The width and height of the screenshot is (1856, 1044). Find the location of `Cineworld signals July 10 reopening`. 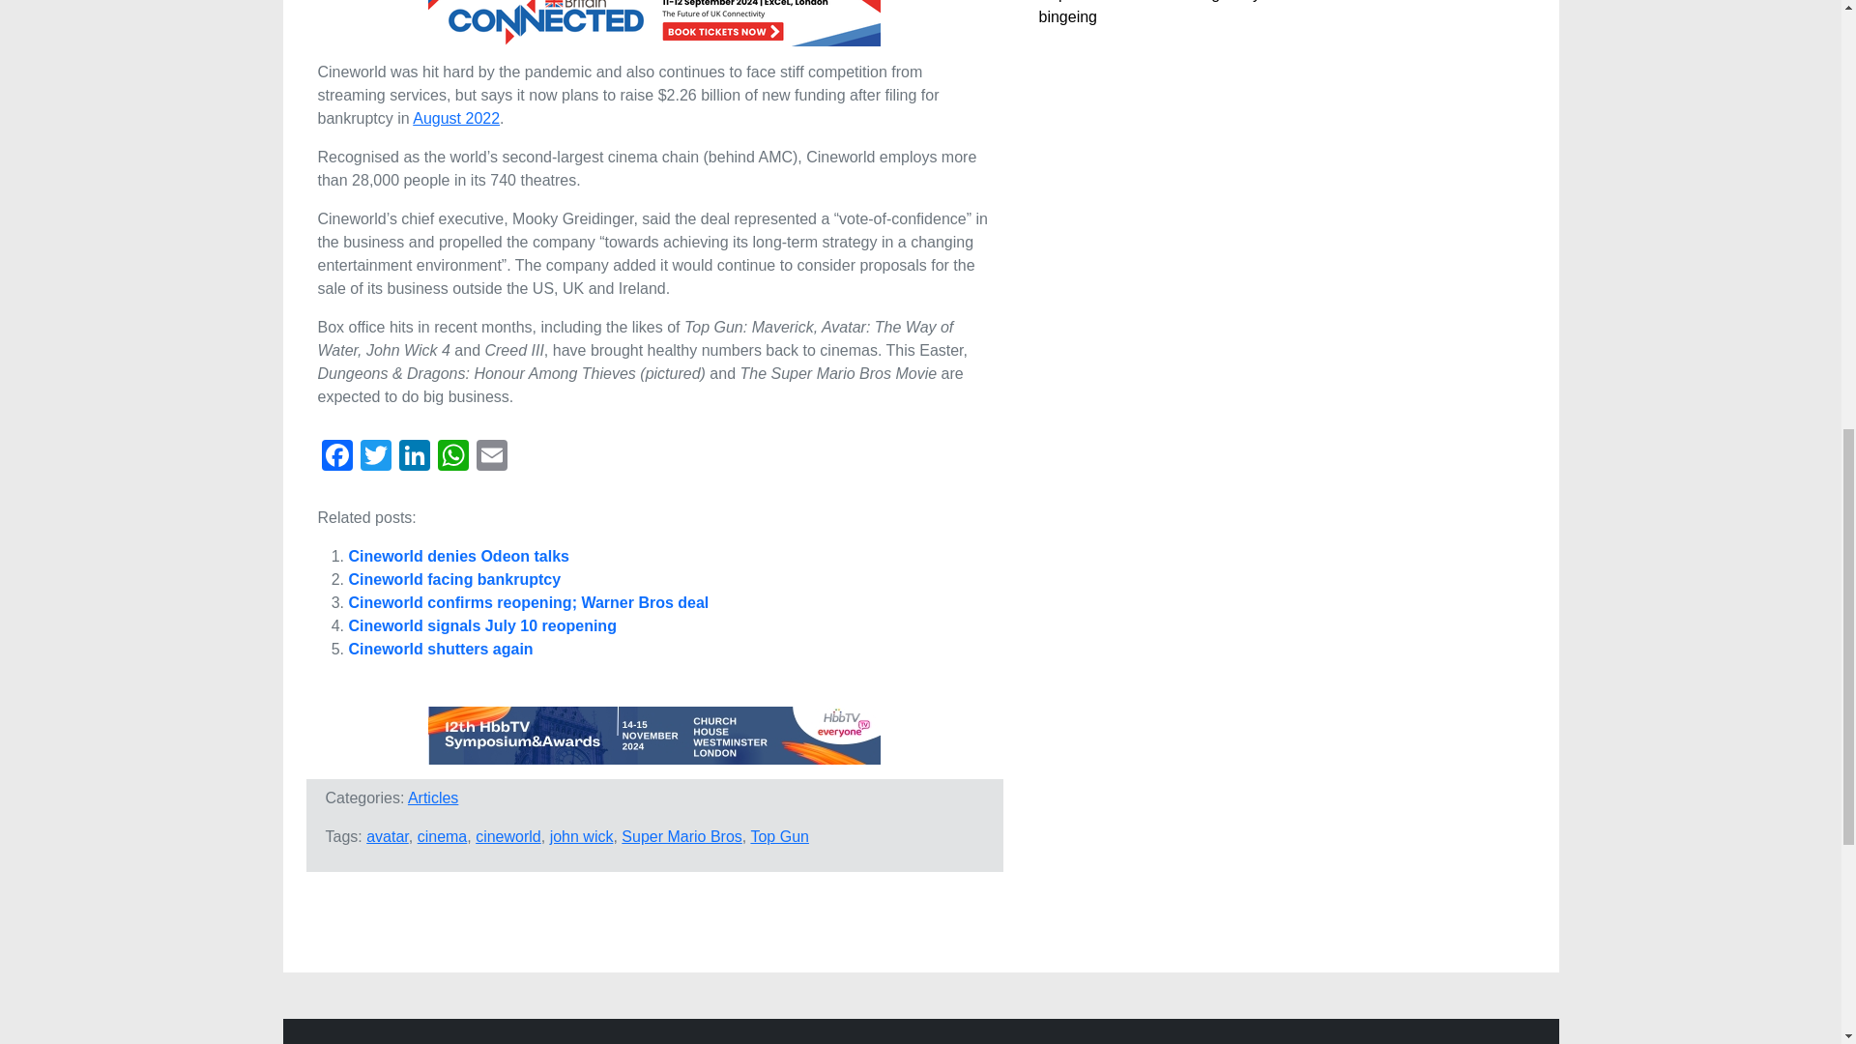

Cineworld signals July 10 reopening is located at coordinates (481, 625).